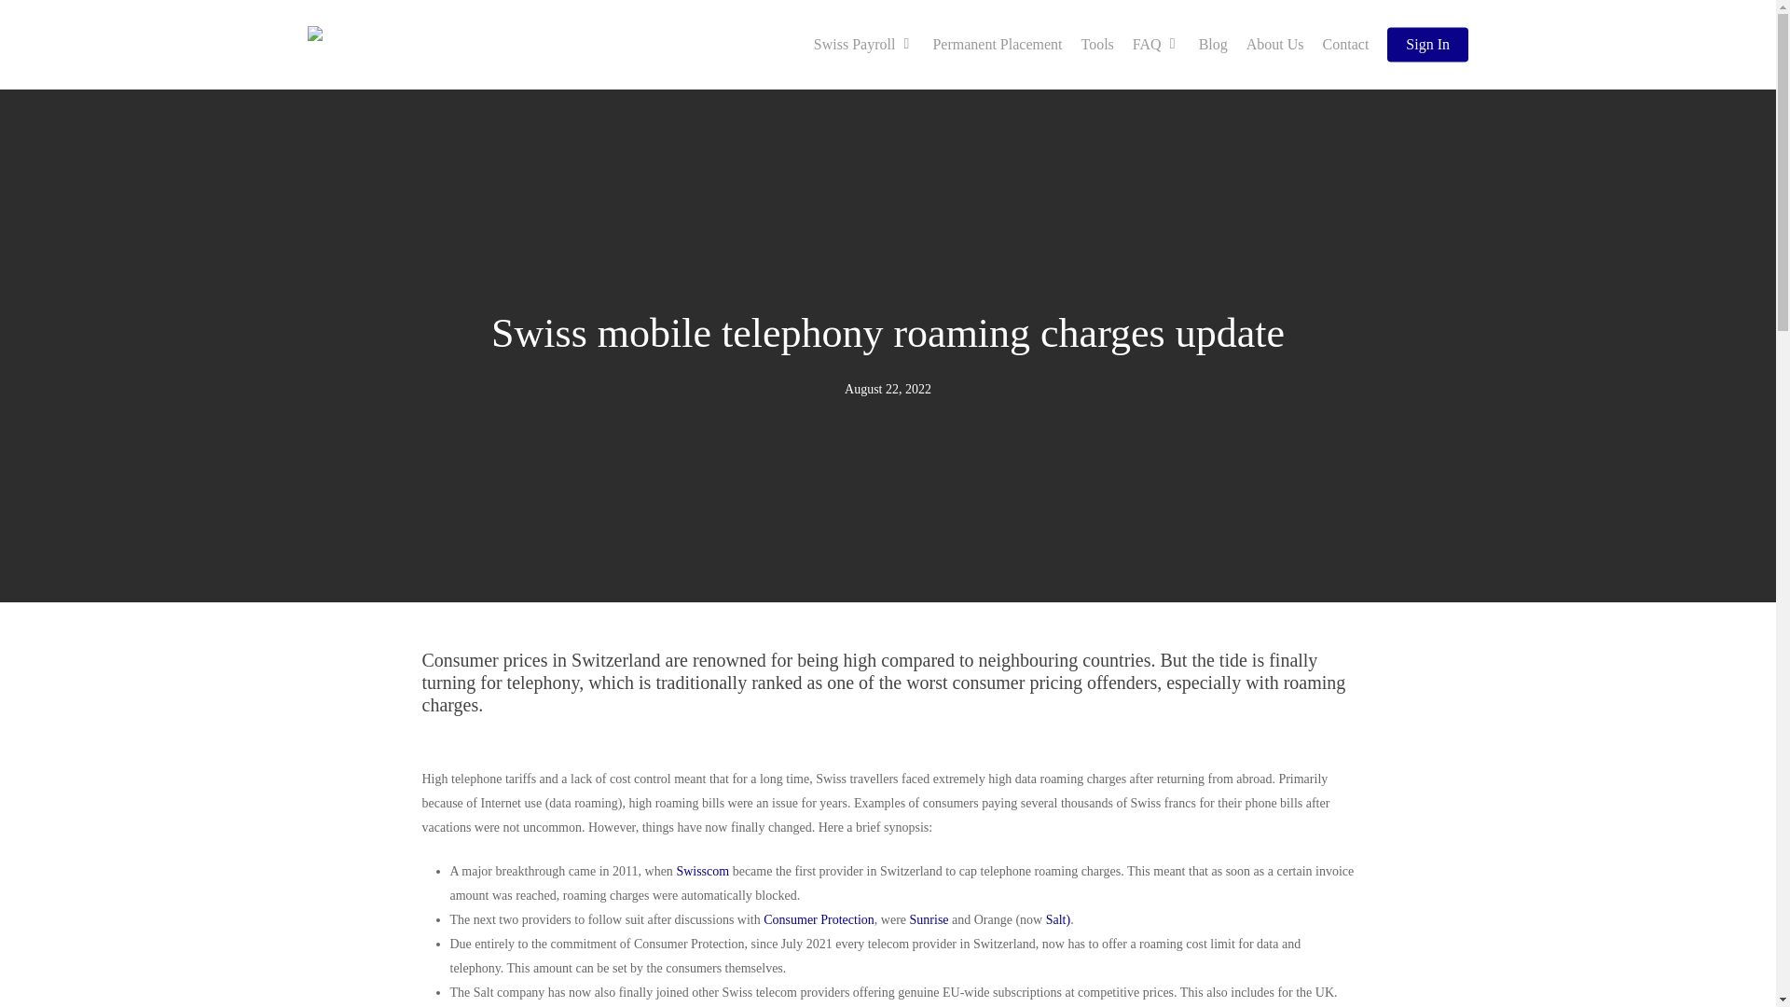  I want to click on Permanent Placement, so click(997, 45).